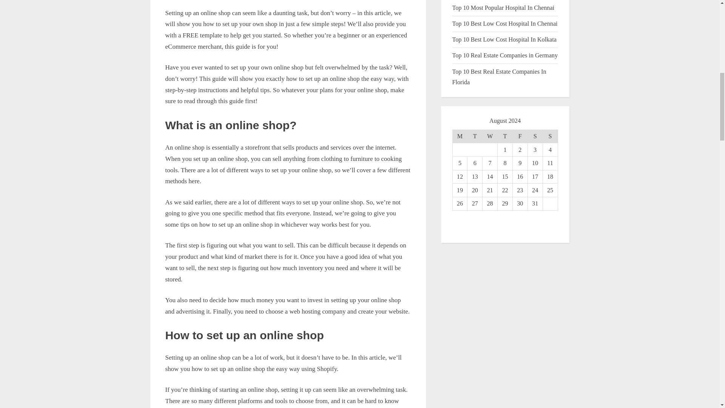  I want to click on Top 10 Most Popular Hospital In Chennai, so click(503, 8).